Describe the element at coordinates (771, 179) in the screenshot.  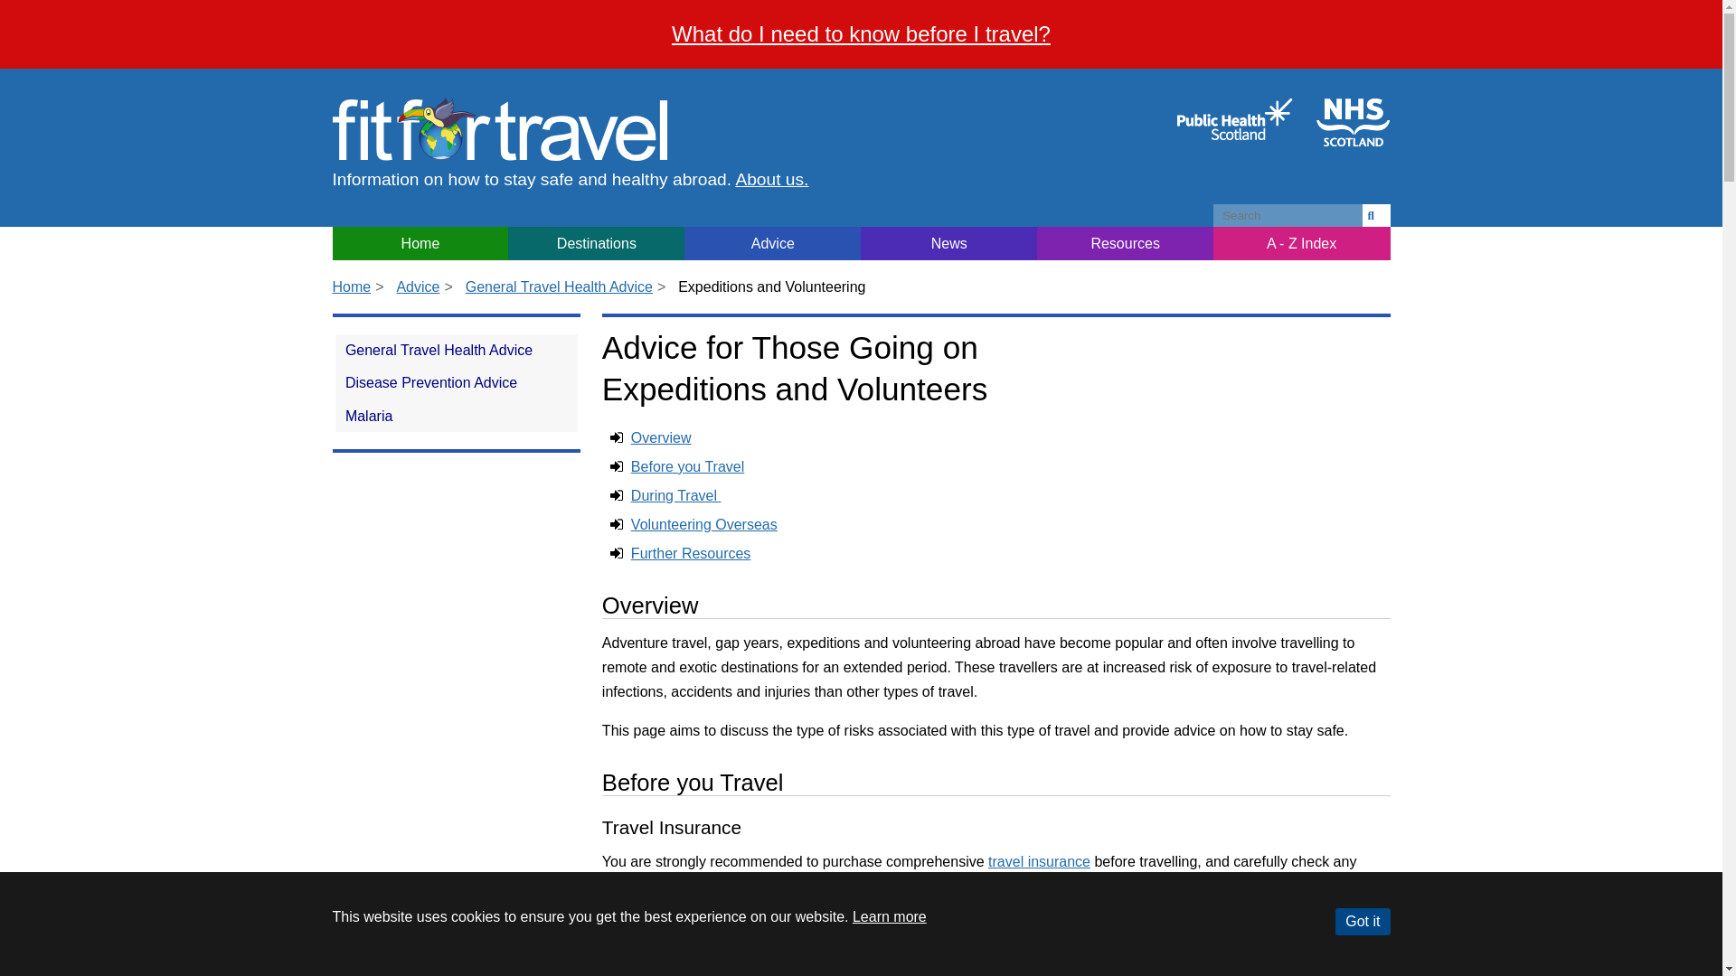
I see `About us.` at that location.